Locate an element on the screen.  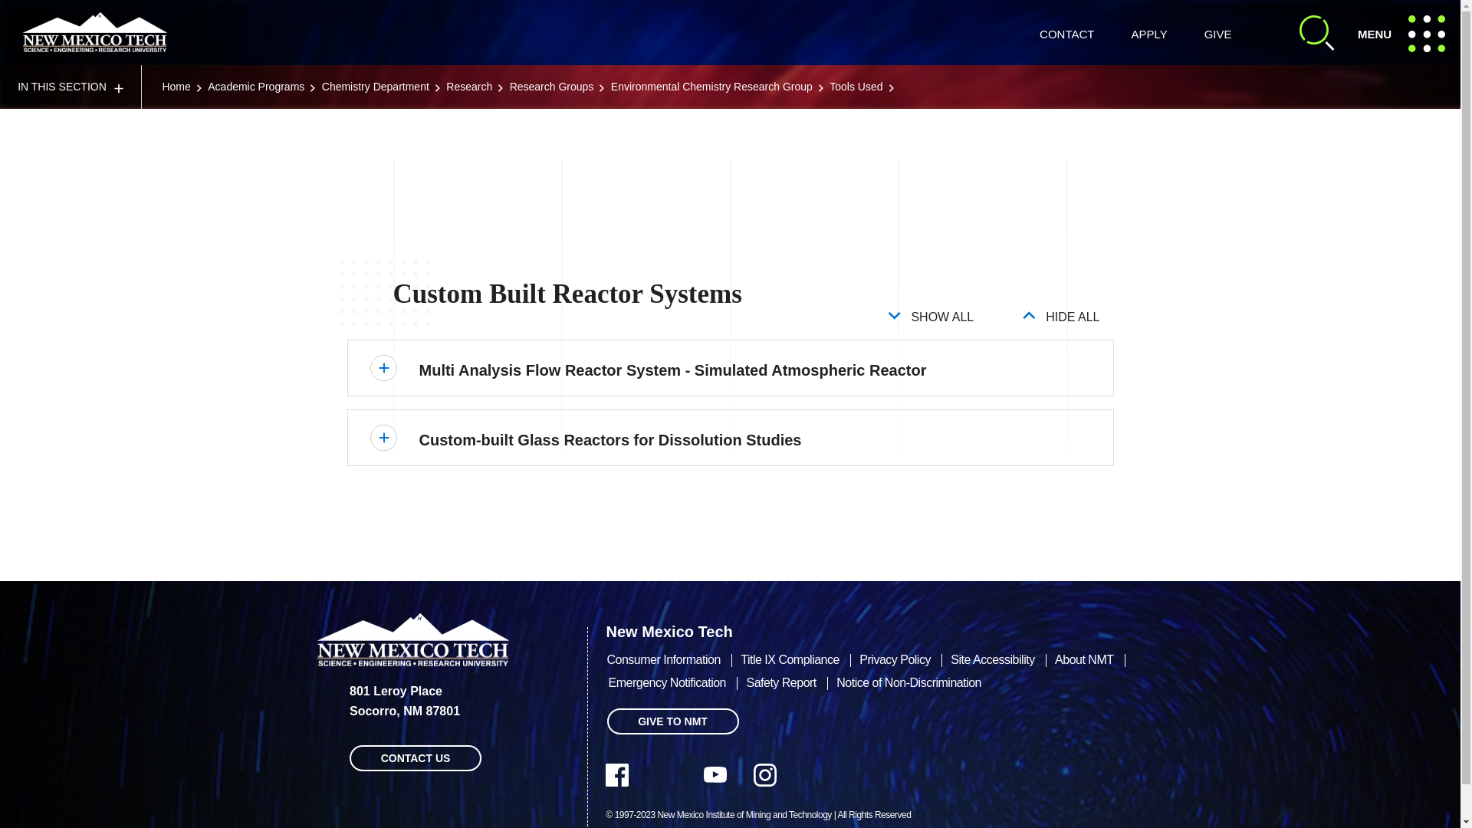
New Mexico Tech - Home is located at coordinates (256, 86).